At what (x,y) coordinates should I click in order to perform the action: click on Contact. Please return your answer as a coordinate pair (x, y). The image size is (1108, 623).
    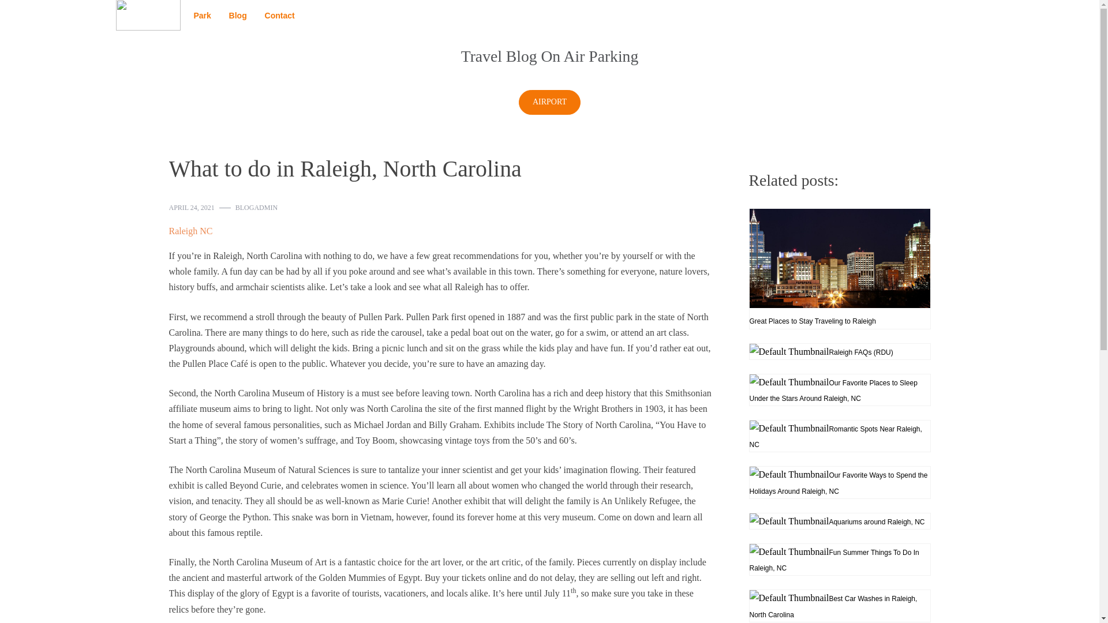
    Looking at the image, I should click on (279, 15).